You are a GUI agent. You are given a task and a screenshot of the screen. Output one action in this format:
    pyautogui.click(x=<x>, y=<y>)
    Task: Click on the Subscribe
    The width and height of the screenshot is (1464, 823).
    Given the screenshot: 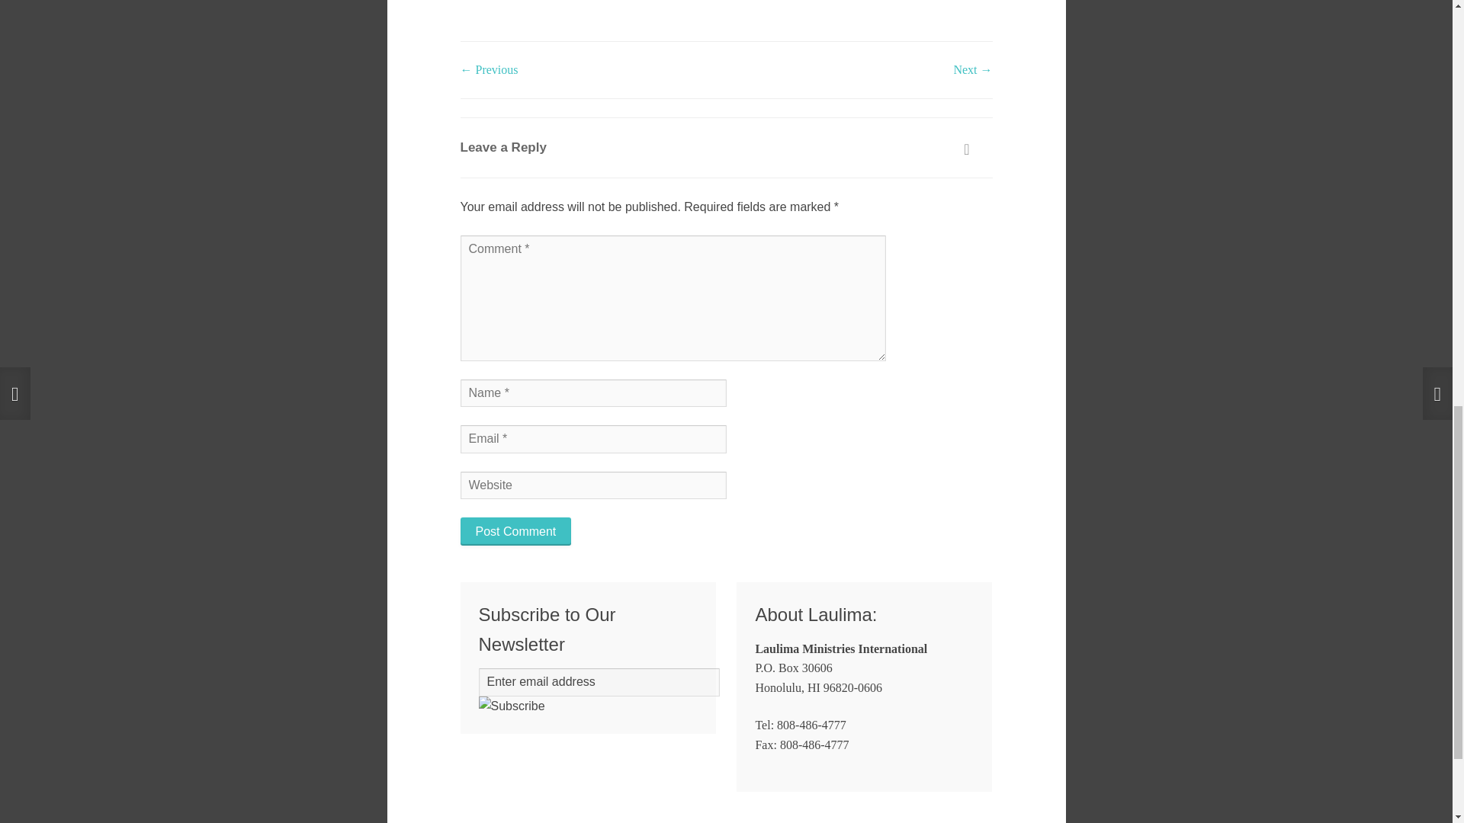 What is the action you would take?
    pyautogui.click(x=511, y=706)
    